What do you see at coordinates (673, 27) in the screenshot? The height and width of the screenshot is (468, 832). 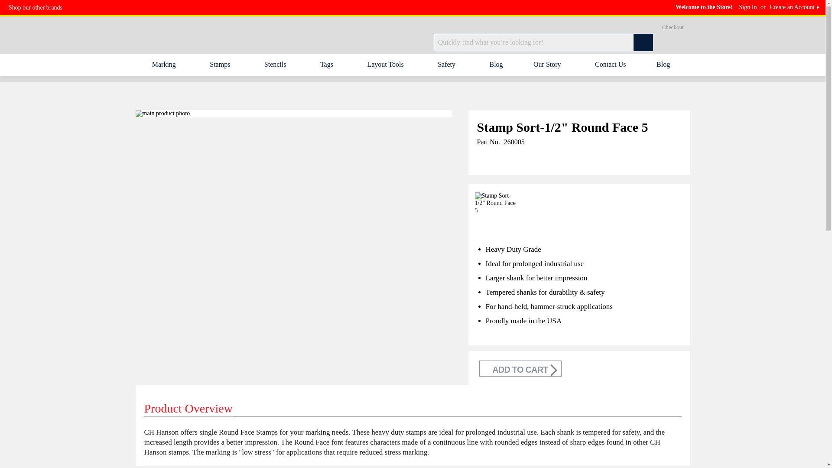 I see `Checkout` at bounding box center [673, 27].